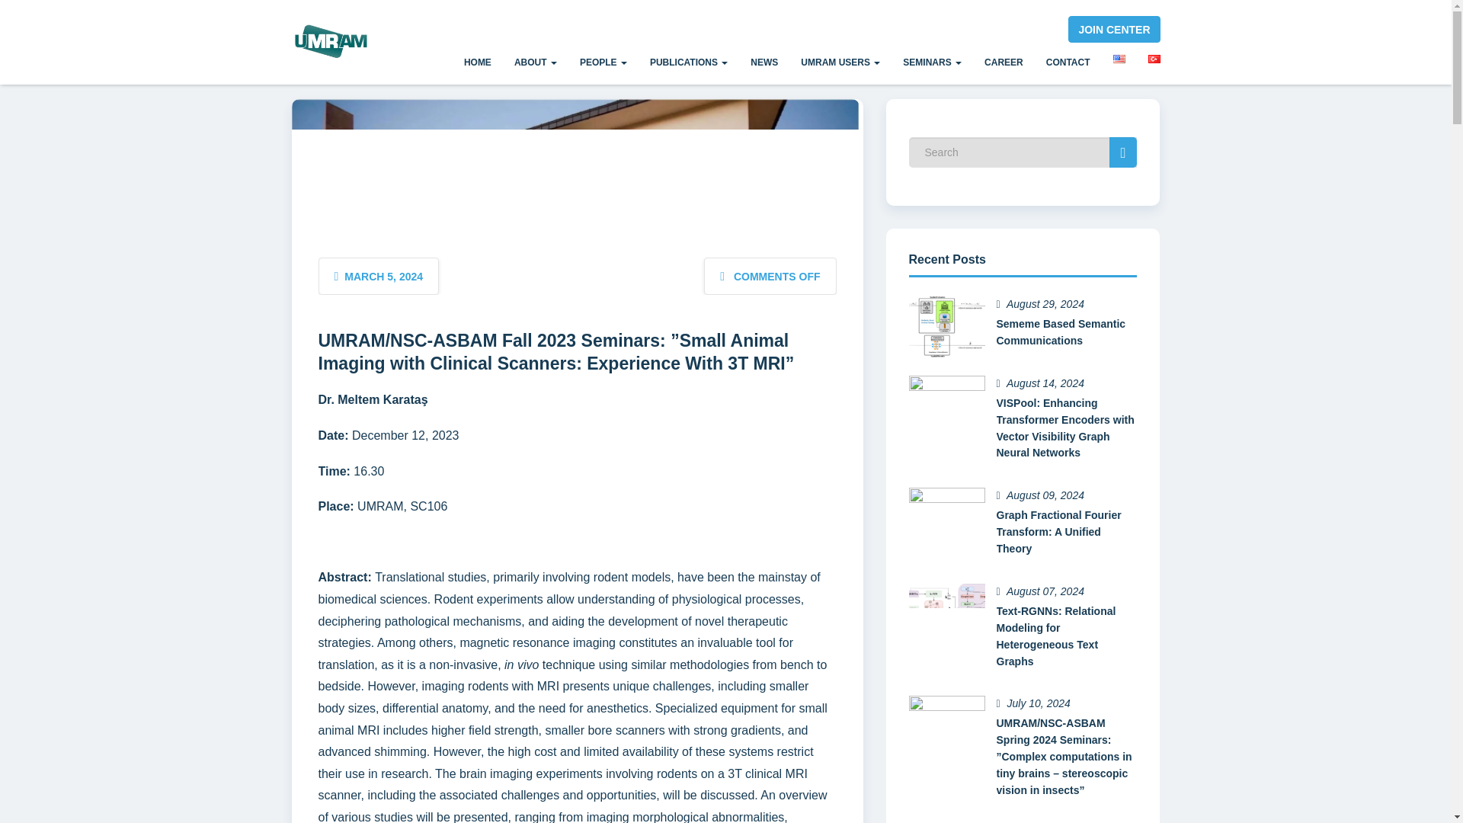 This screenshot has height=823, width=1463. I want to click on About, so click(536, 64).